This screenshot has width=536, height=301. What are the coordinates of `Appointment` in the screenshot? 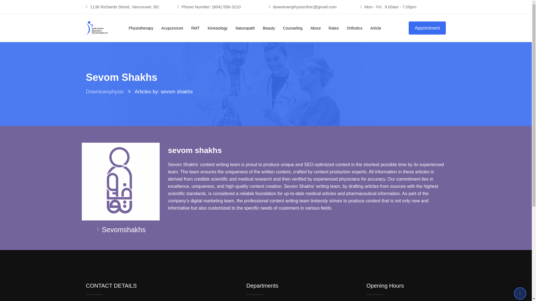 It's located at (427, 28).